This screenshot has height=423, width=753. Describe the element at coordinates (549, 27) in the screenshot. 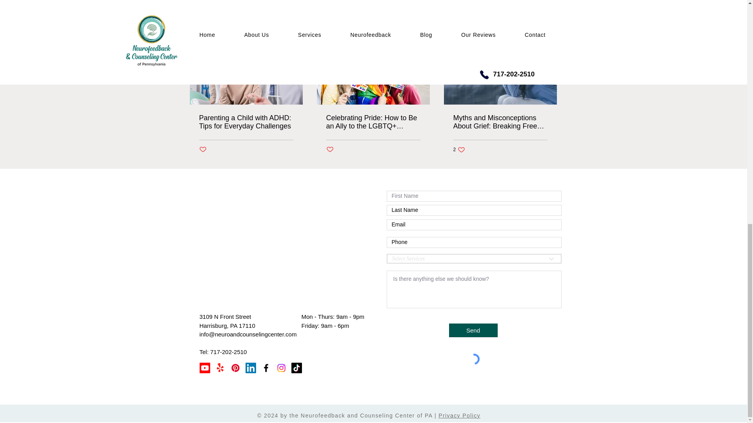

I see `See All` at that location.